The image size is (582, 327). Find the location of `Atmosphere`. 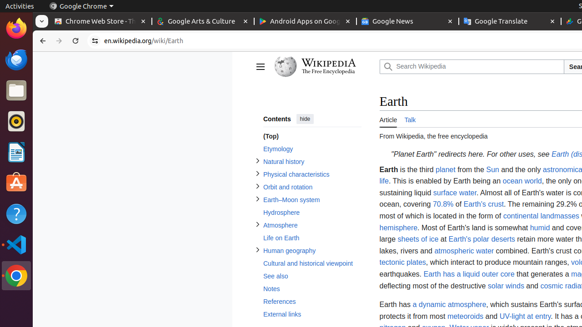

Atmosphere is located at coordinates (312, 225).